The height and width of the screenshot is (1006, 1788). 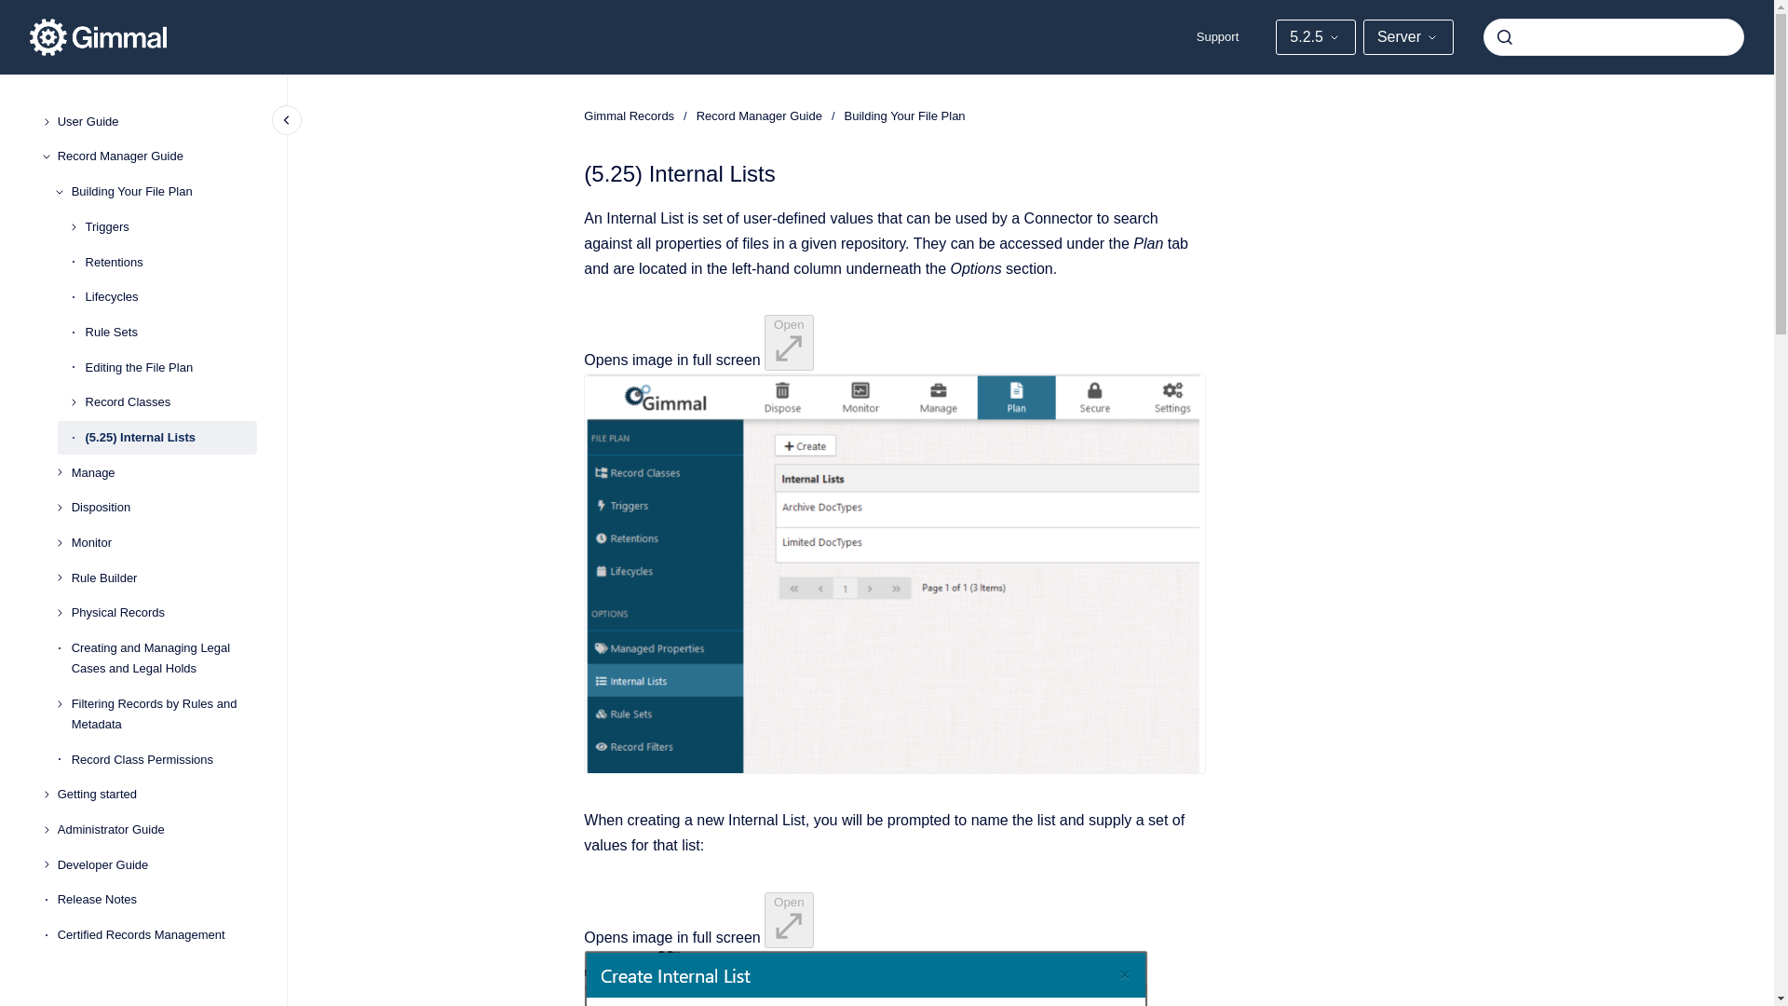 What do you see at coordinates (171, 296) in the screenshot?
I see `Lifecycles` at bounding box center [171, 296].